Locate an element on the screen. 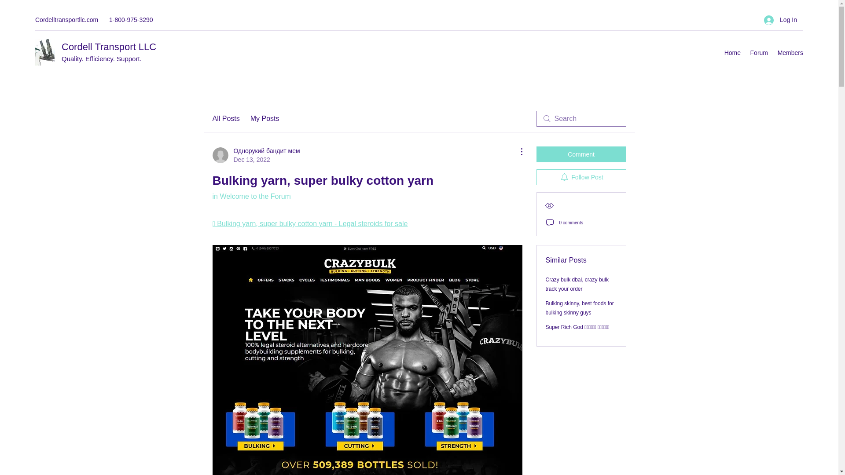 The image size is (845, 475). Home is located at coordinates (732, 53).